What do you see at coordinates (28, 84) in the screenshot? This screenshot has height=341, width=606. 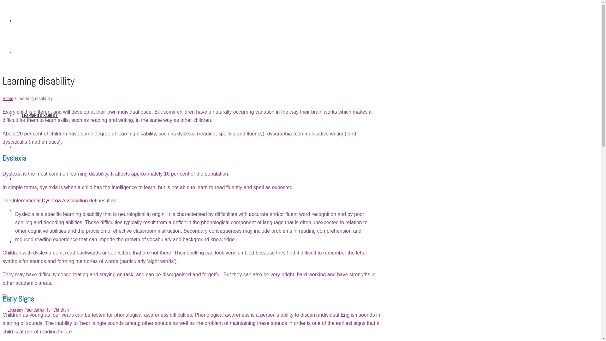 I see `DONATE` at bounding box center [28, 84].